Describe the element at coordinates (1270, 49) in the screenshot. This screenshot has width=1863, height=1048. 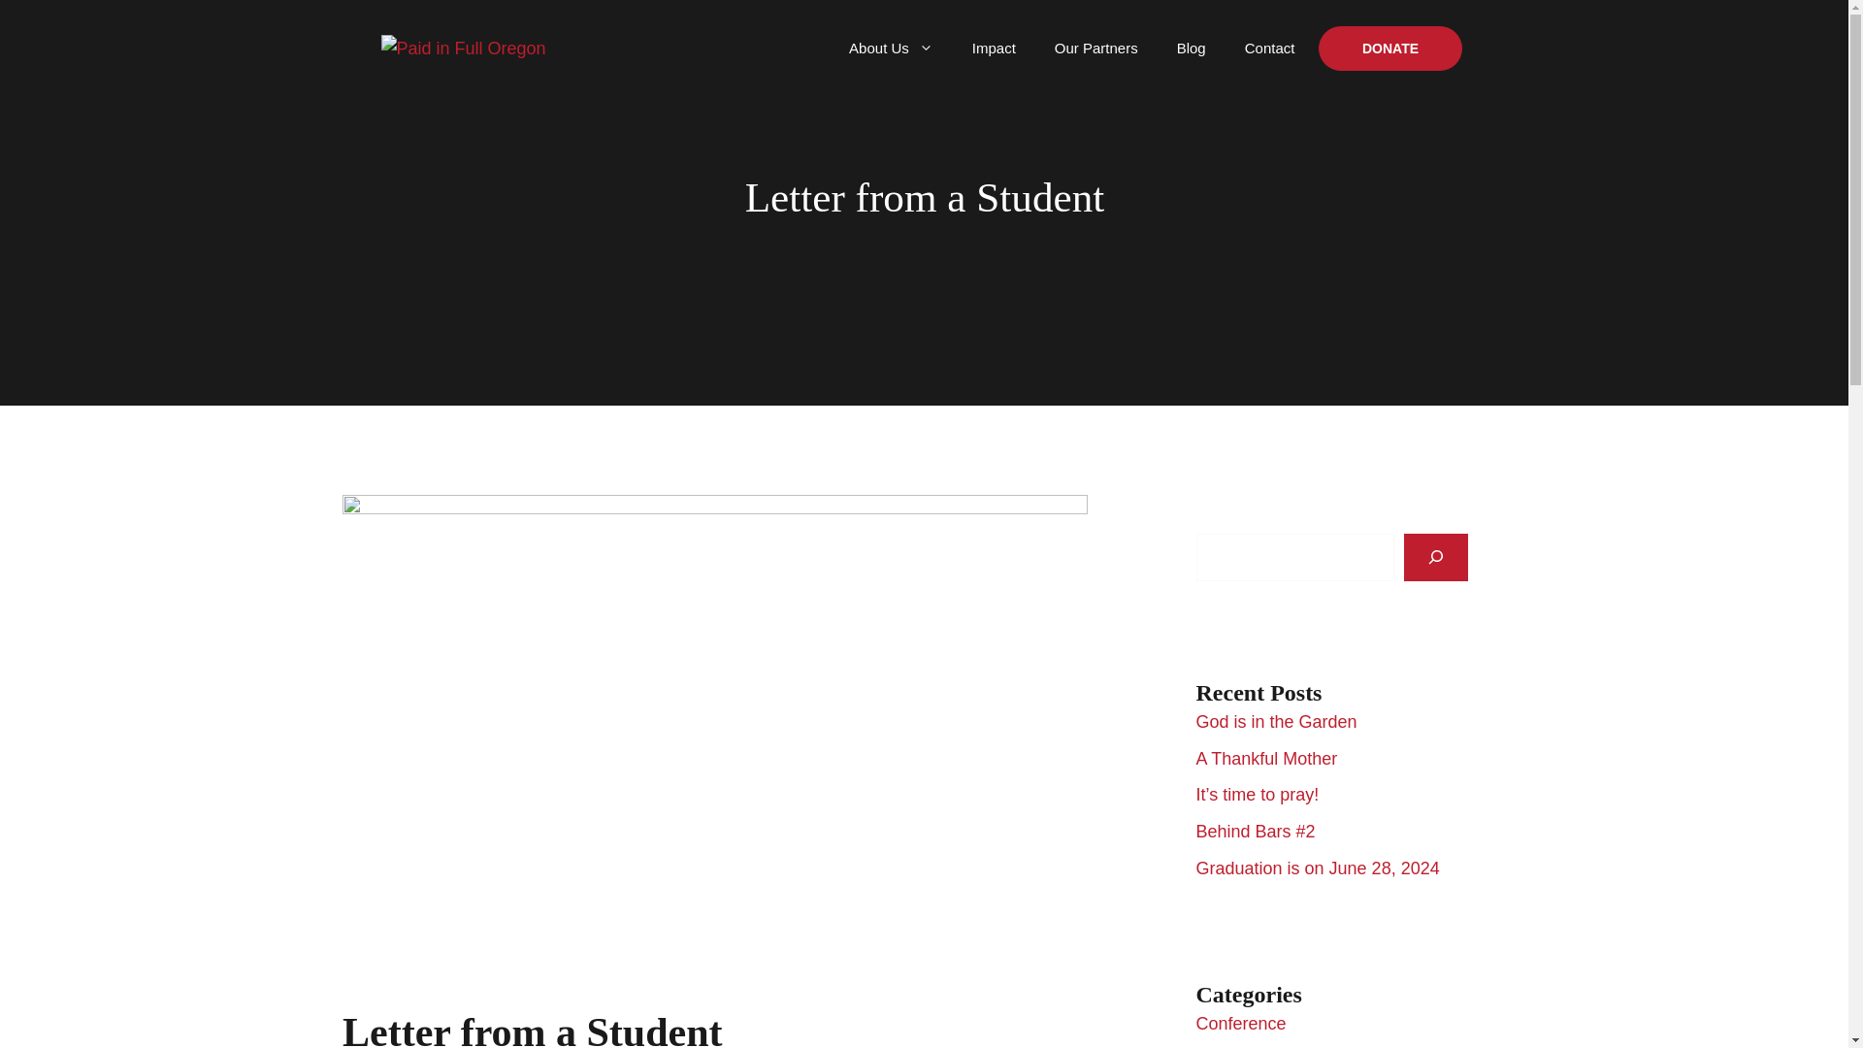
I see `Contact` at that location.